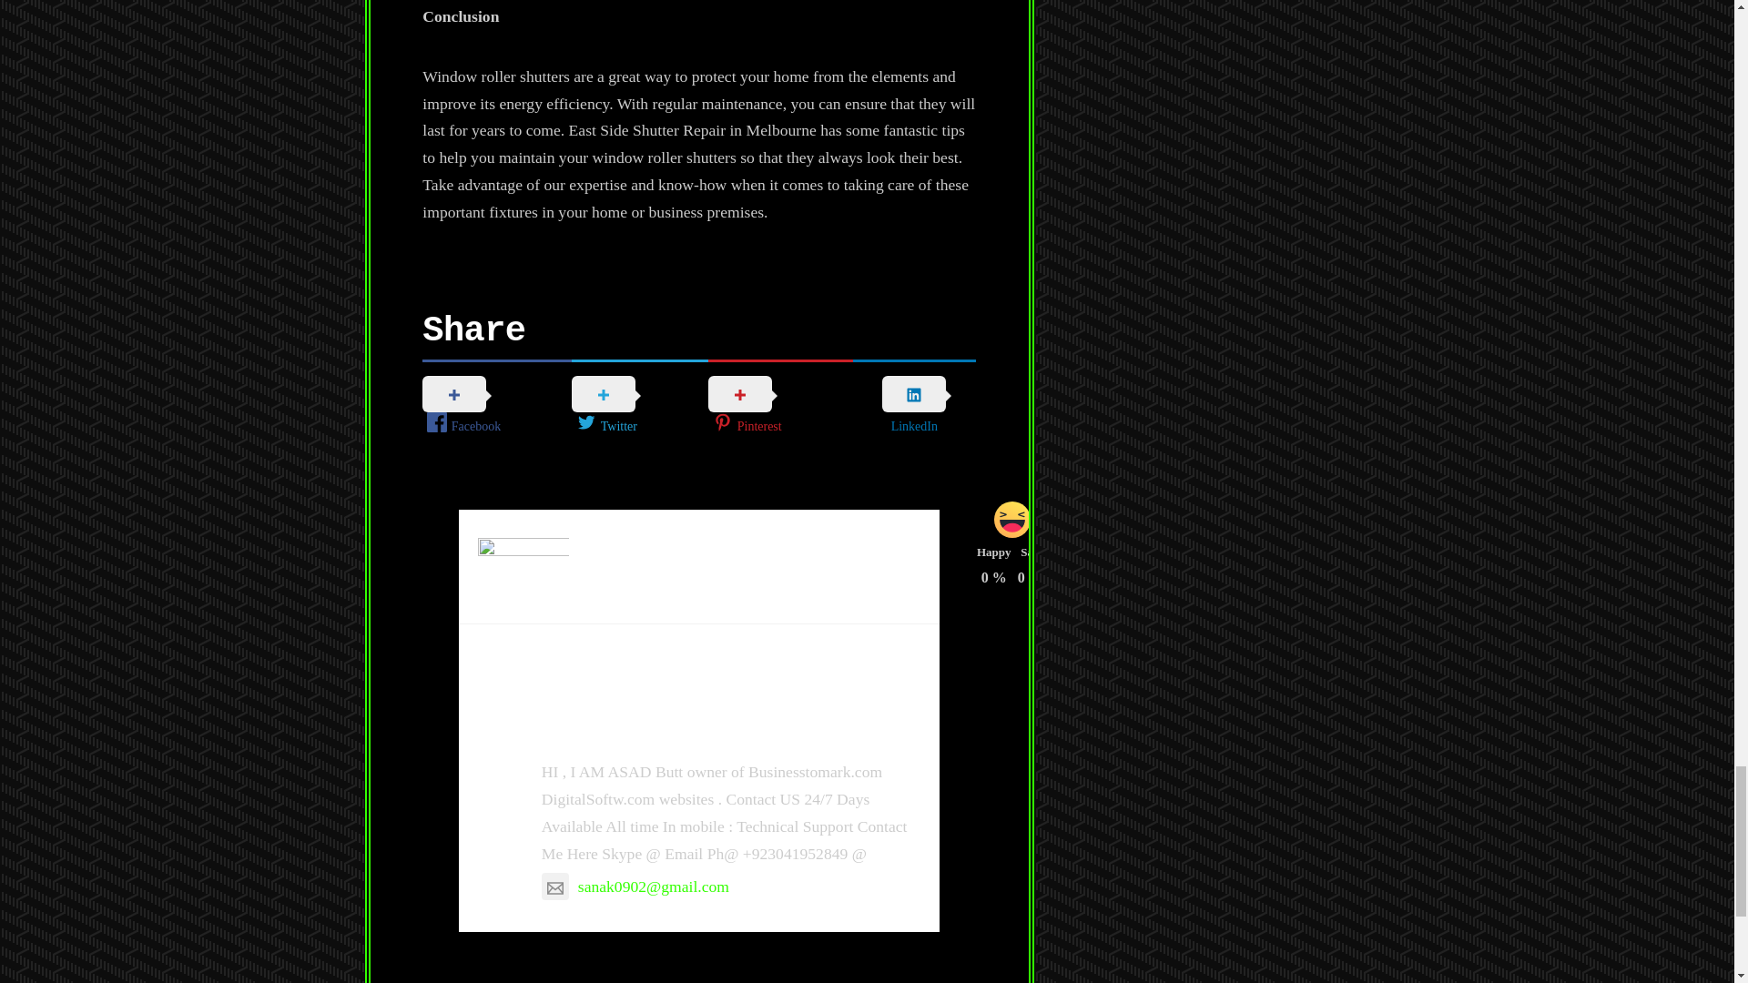 This screenshot has width=1748, height=983. I want to click on Facebook, so click(497, 408).